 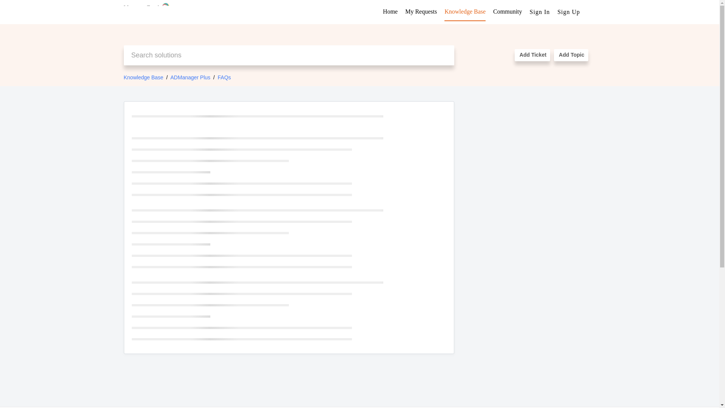 I want to click on Sign Up, so click(x=569, y=11).